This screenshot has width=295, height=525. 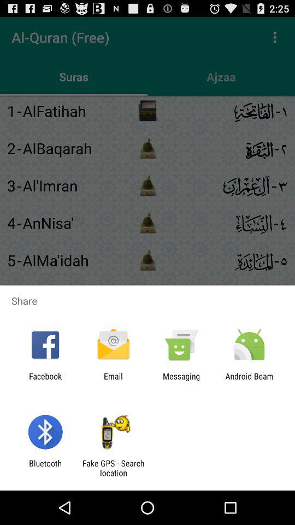 I want to click on press item next to facebook app, so click(x=113, y=381).